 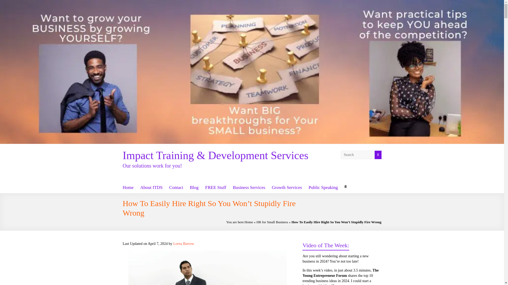 I want to click on Home, so click(x=249, y=222).